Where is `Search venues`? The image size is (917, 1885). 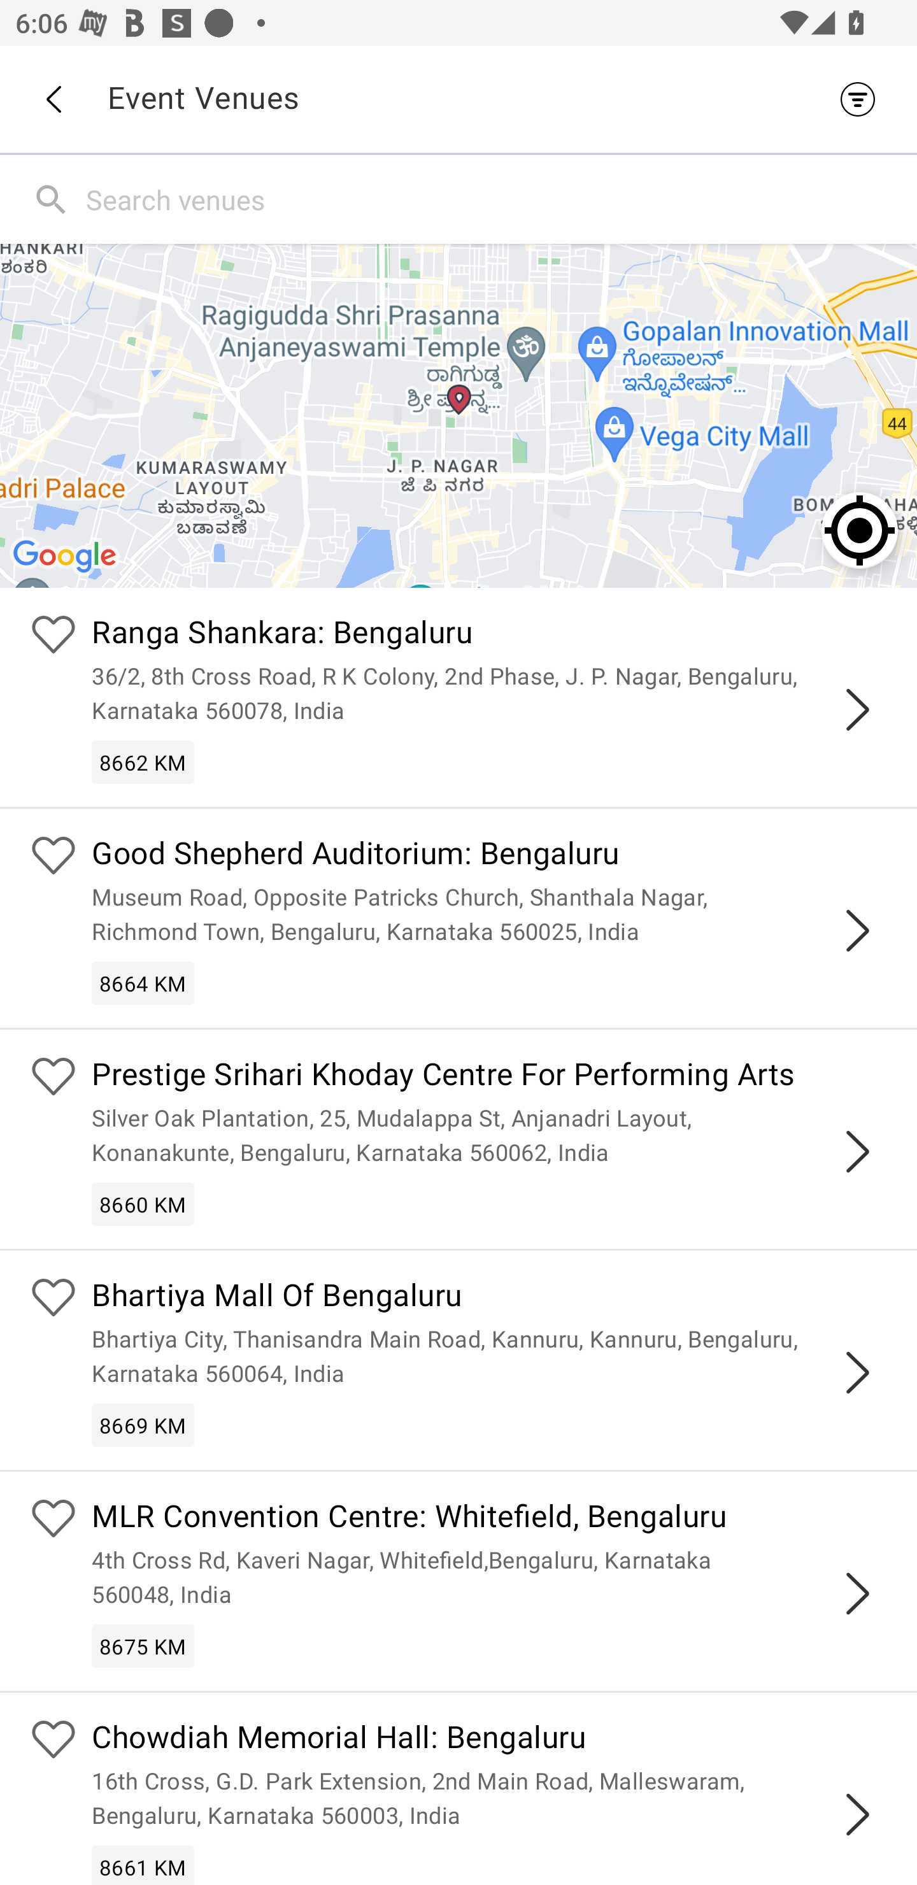
Search venues is located at coordinates (497, 199).